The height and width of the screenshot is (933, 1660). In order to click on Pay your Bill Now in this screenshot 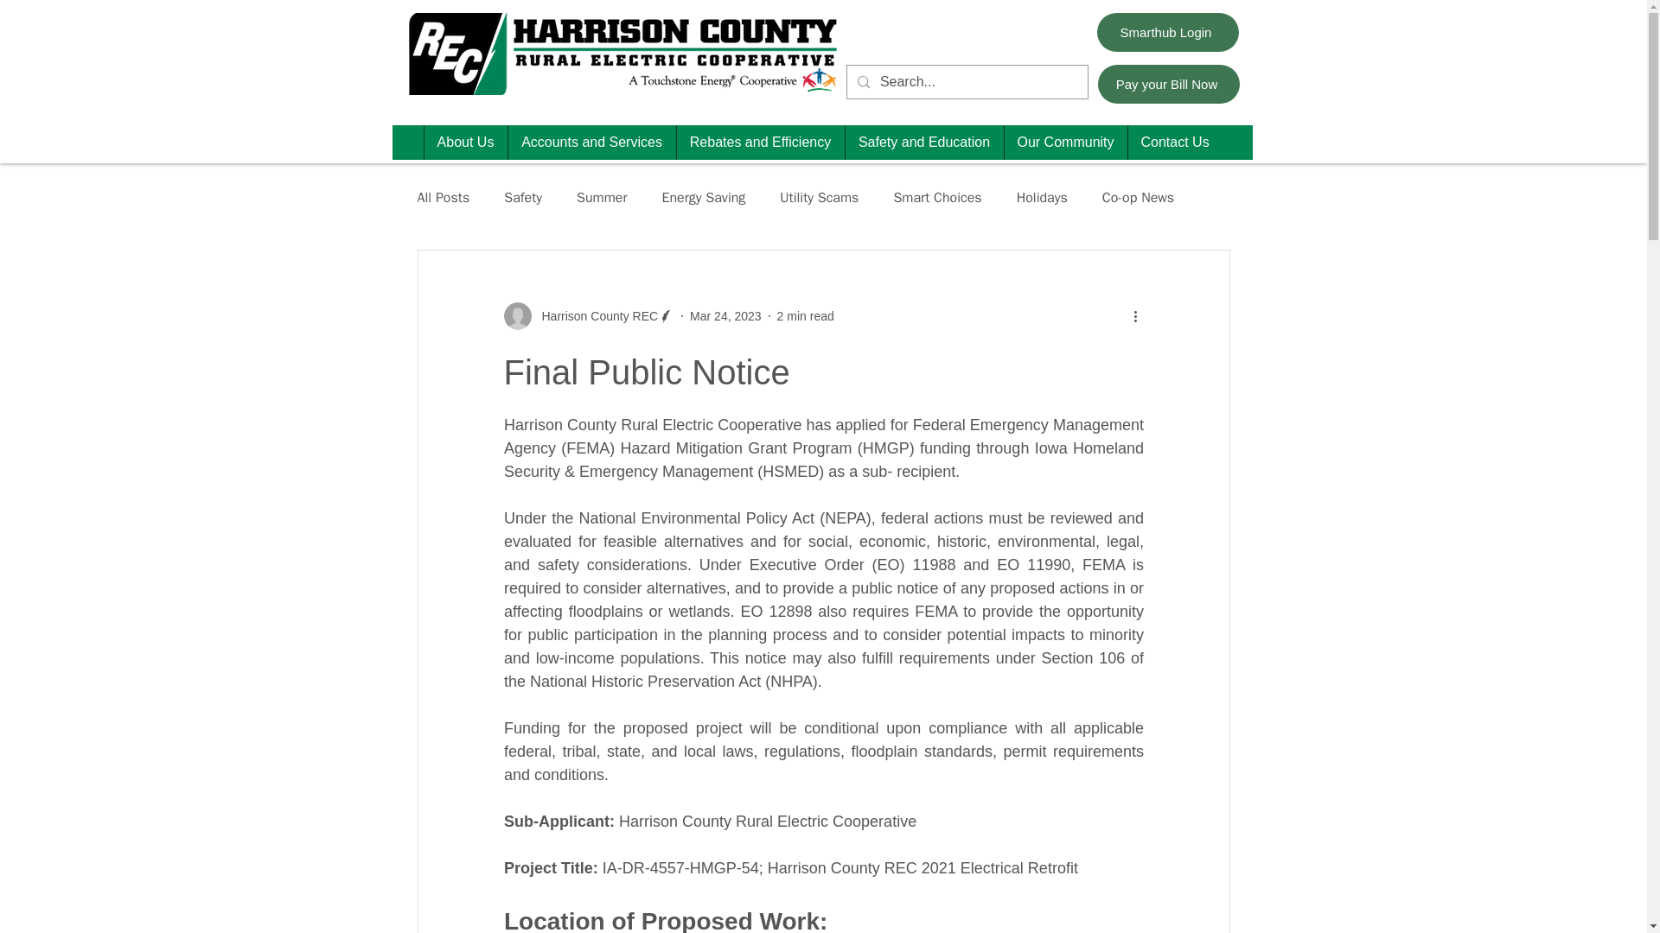, I will do `click(1169, 83)`.